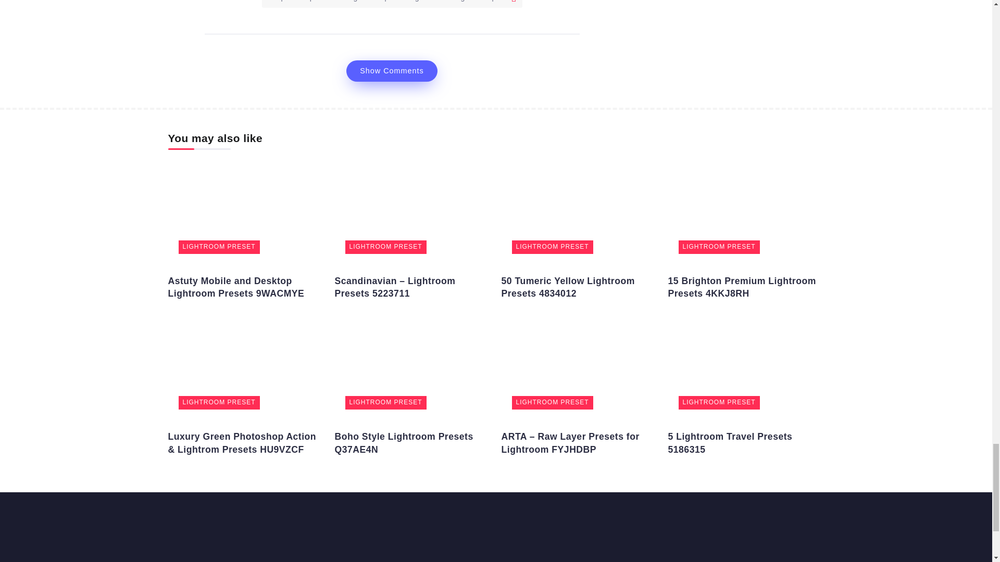  Describe the element at coordinates (246, 212) in the screenshot. I see `Astuty Mobile and Desktop Lightroom Presets 9WACMYE` at that location.